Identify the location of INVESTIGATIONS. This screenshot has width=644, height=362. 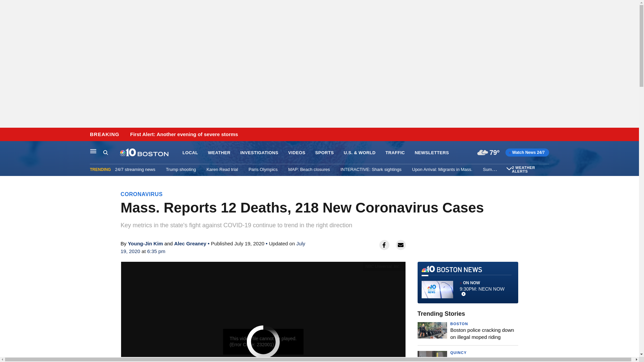
(259, 153).